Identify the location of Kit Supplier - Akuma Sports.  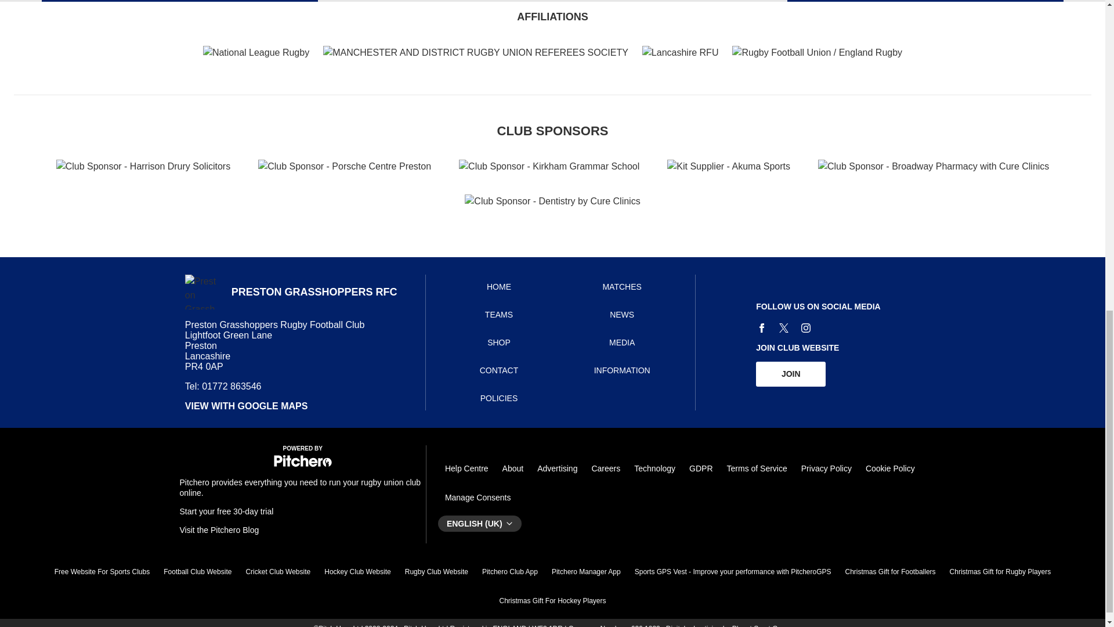
(729, 167).